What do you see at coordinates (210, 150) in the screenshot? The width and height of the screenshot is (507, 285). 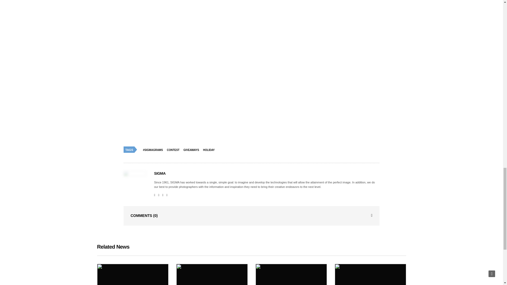 I see `HOLIDAY` at bounding box center [210, 150].